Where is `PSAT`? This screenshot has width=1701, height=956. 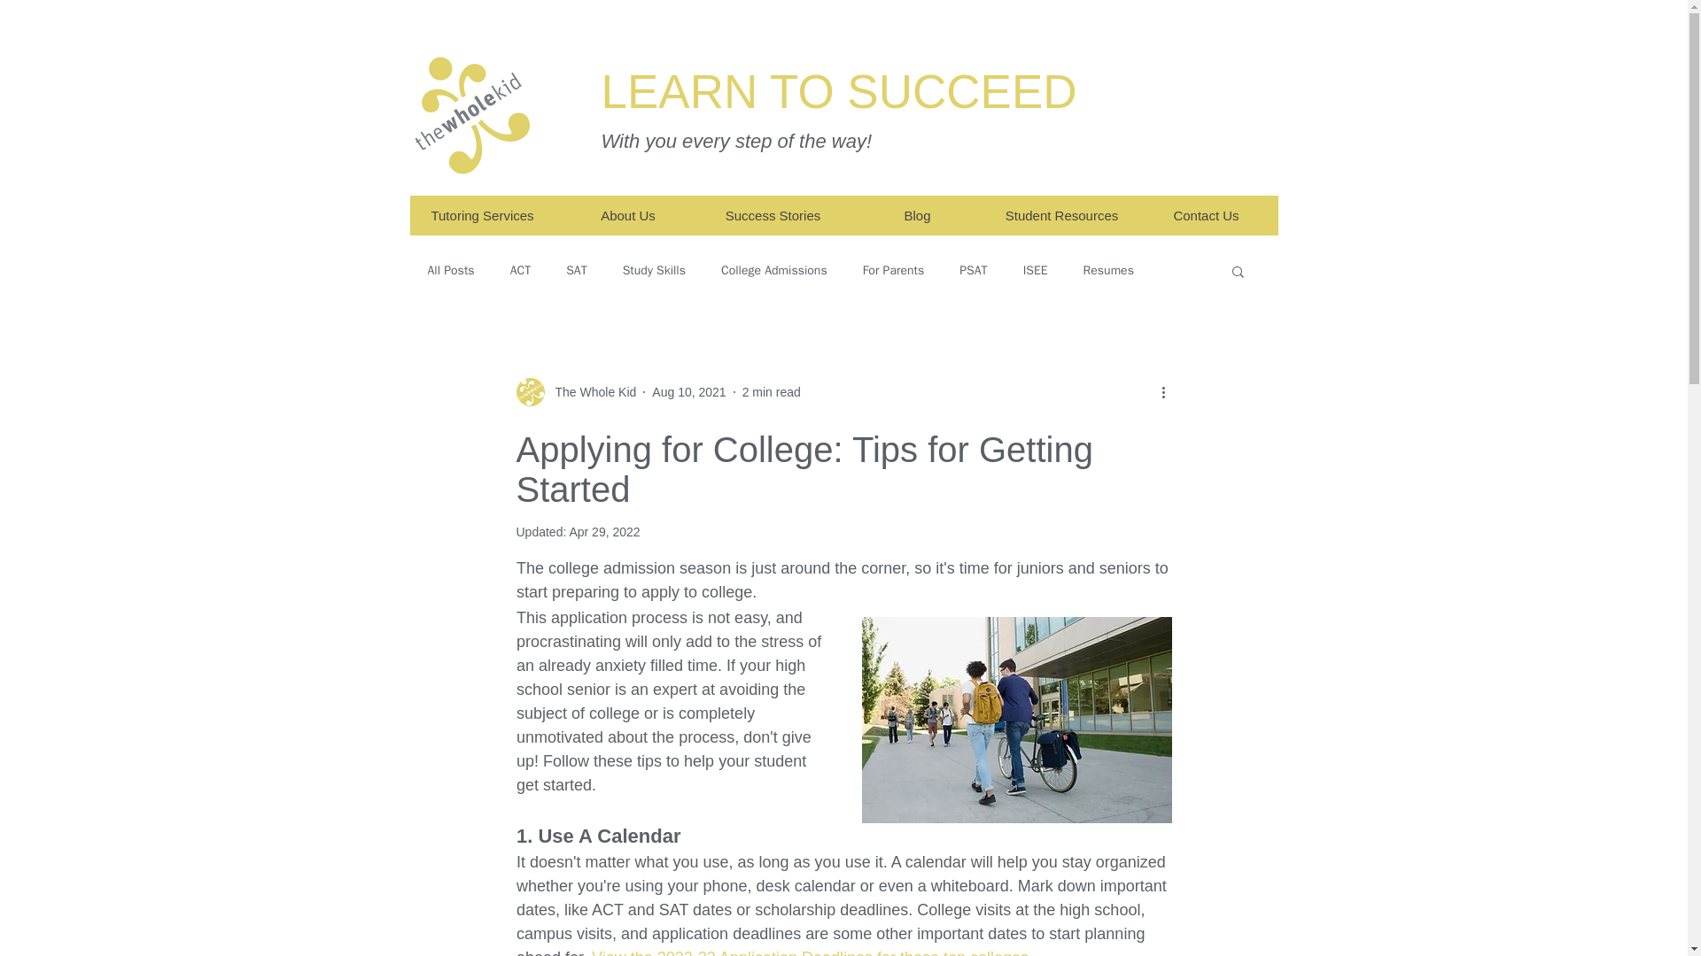
PSAT is located at coordinates (973, 271).